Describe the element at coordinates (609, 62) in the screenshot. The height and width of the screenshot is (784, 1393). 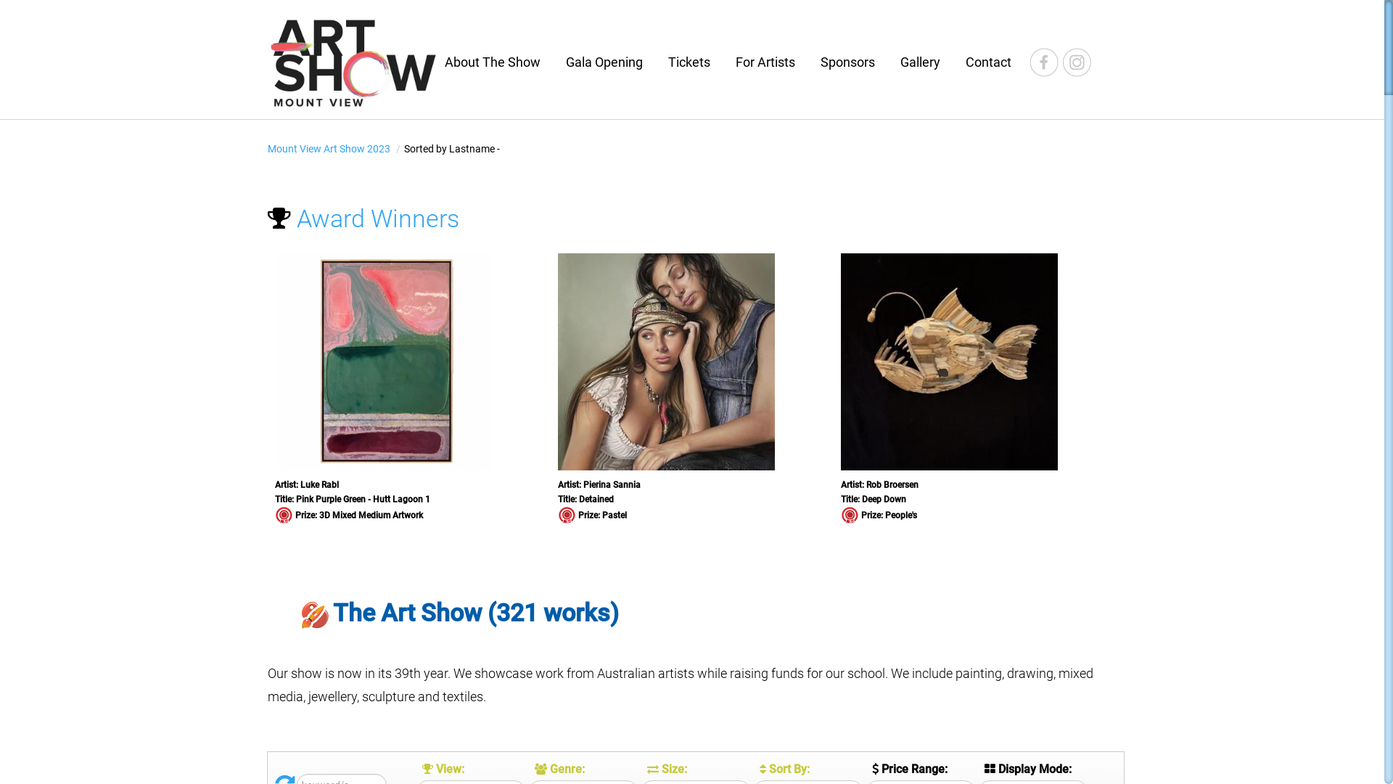
I see `Gala Opening` at that location.